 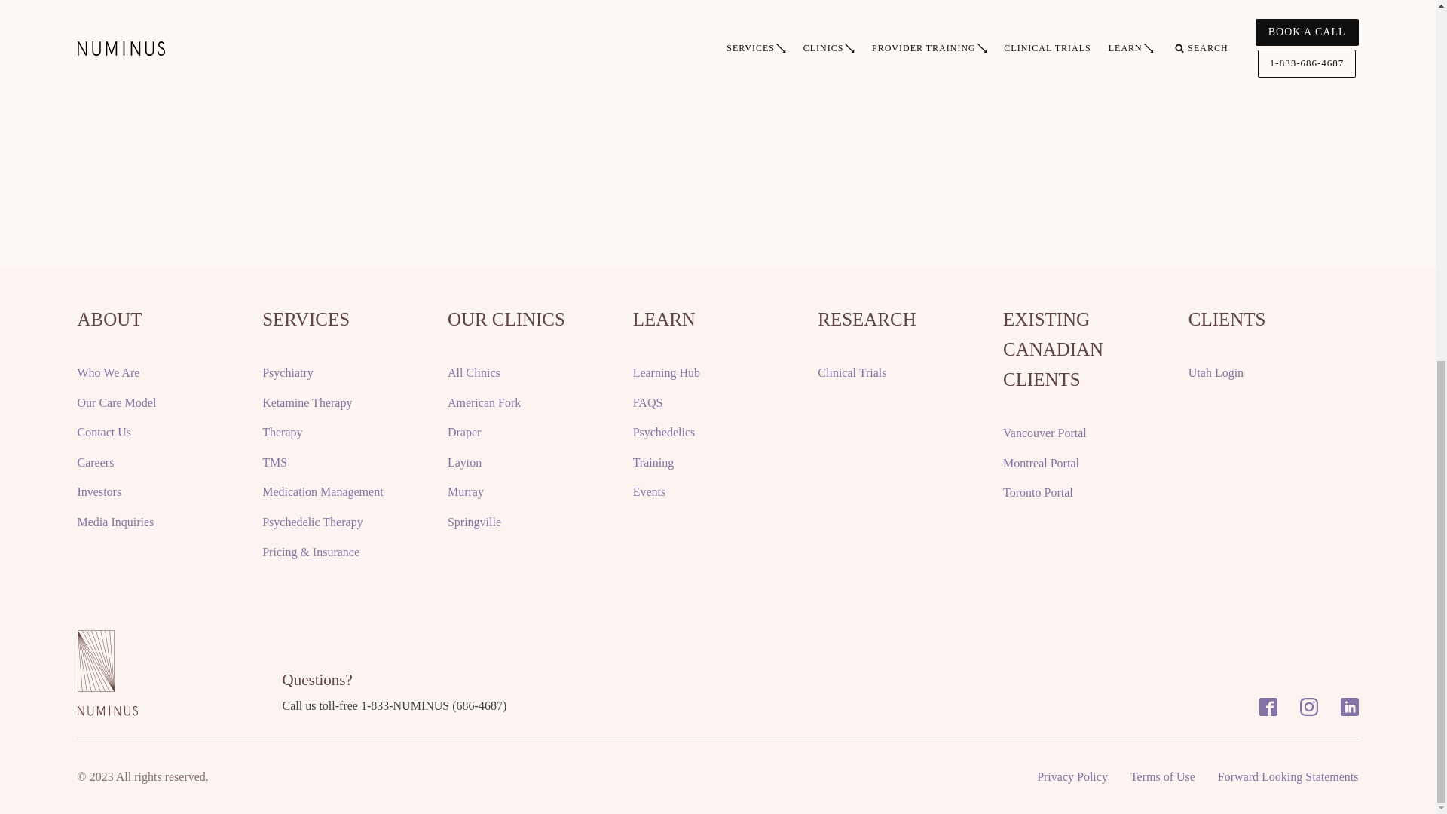 I want to click on Our Care Model, so click(x=116, y=402).